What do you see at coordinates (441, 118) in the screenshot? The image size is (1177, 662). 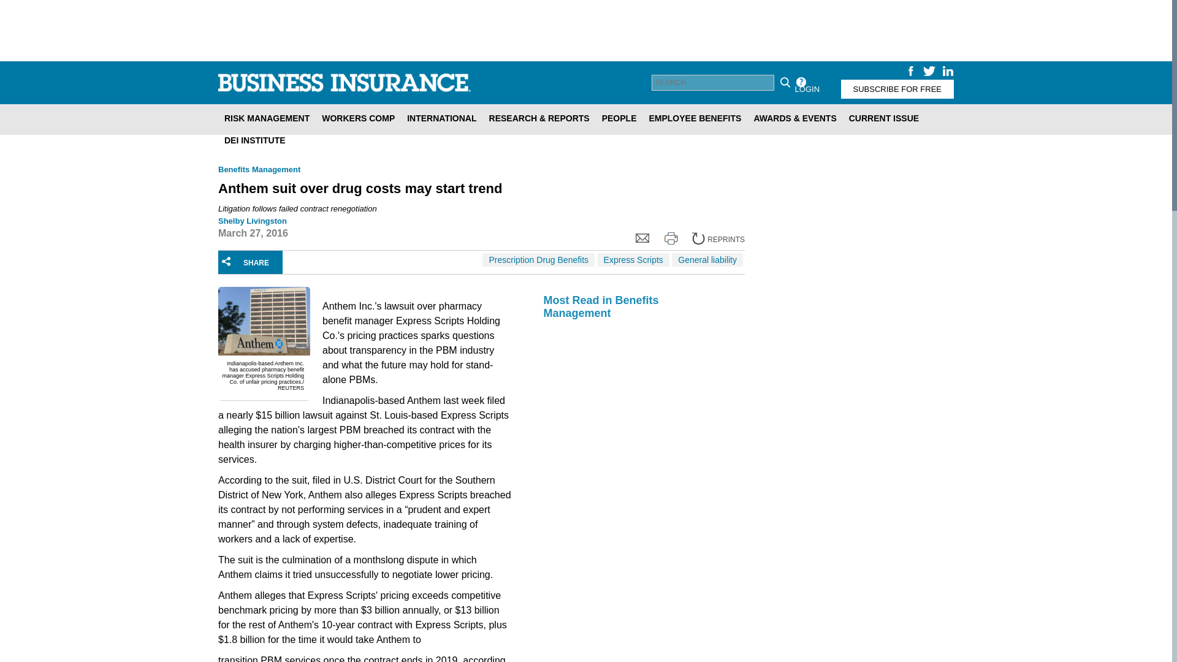 I see `INTERNATIONAL` at bounding box center [441, 118].